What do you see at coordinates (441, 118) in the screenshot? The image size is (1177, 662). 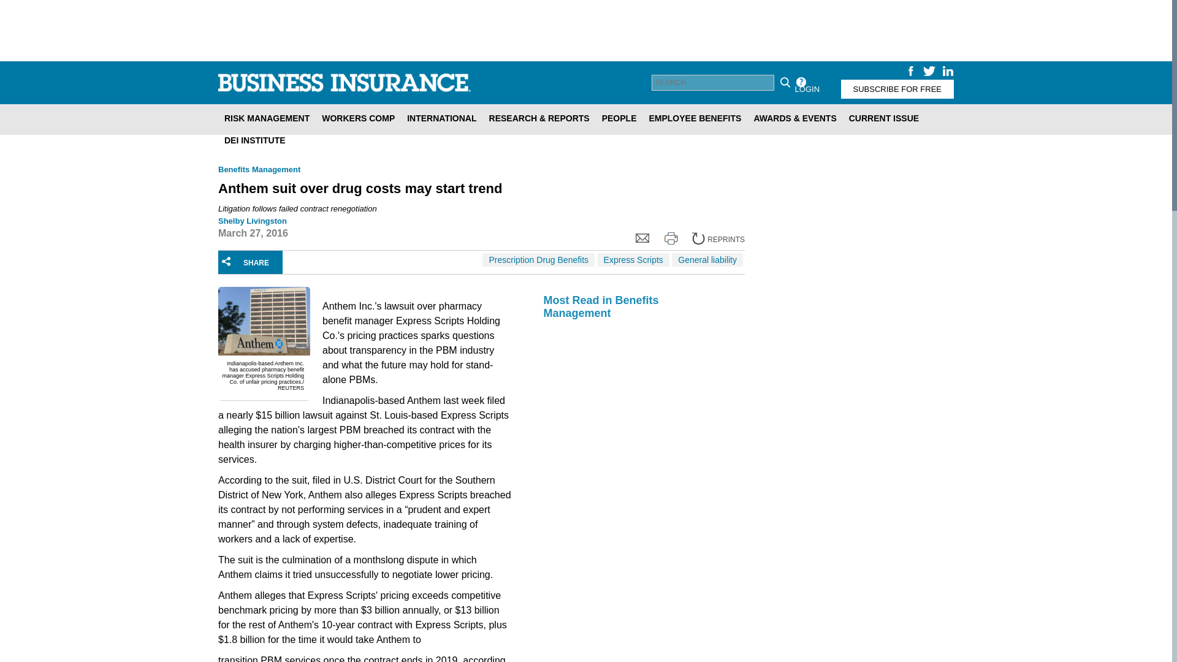 I see `INTERNATIONAL` at bounding box center [441, 118].